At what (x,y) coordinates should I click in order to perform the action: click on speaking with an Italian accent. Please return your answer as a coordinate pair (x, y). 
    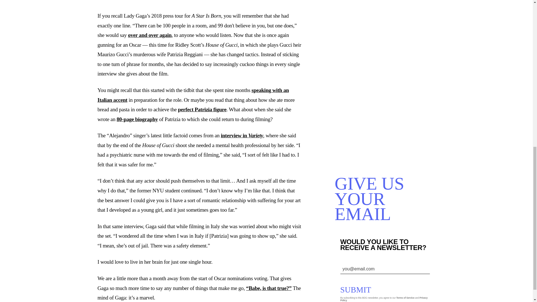
    Looking at the image, I should click on (193, 95).